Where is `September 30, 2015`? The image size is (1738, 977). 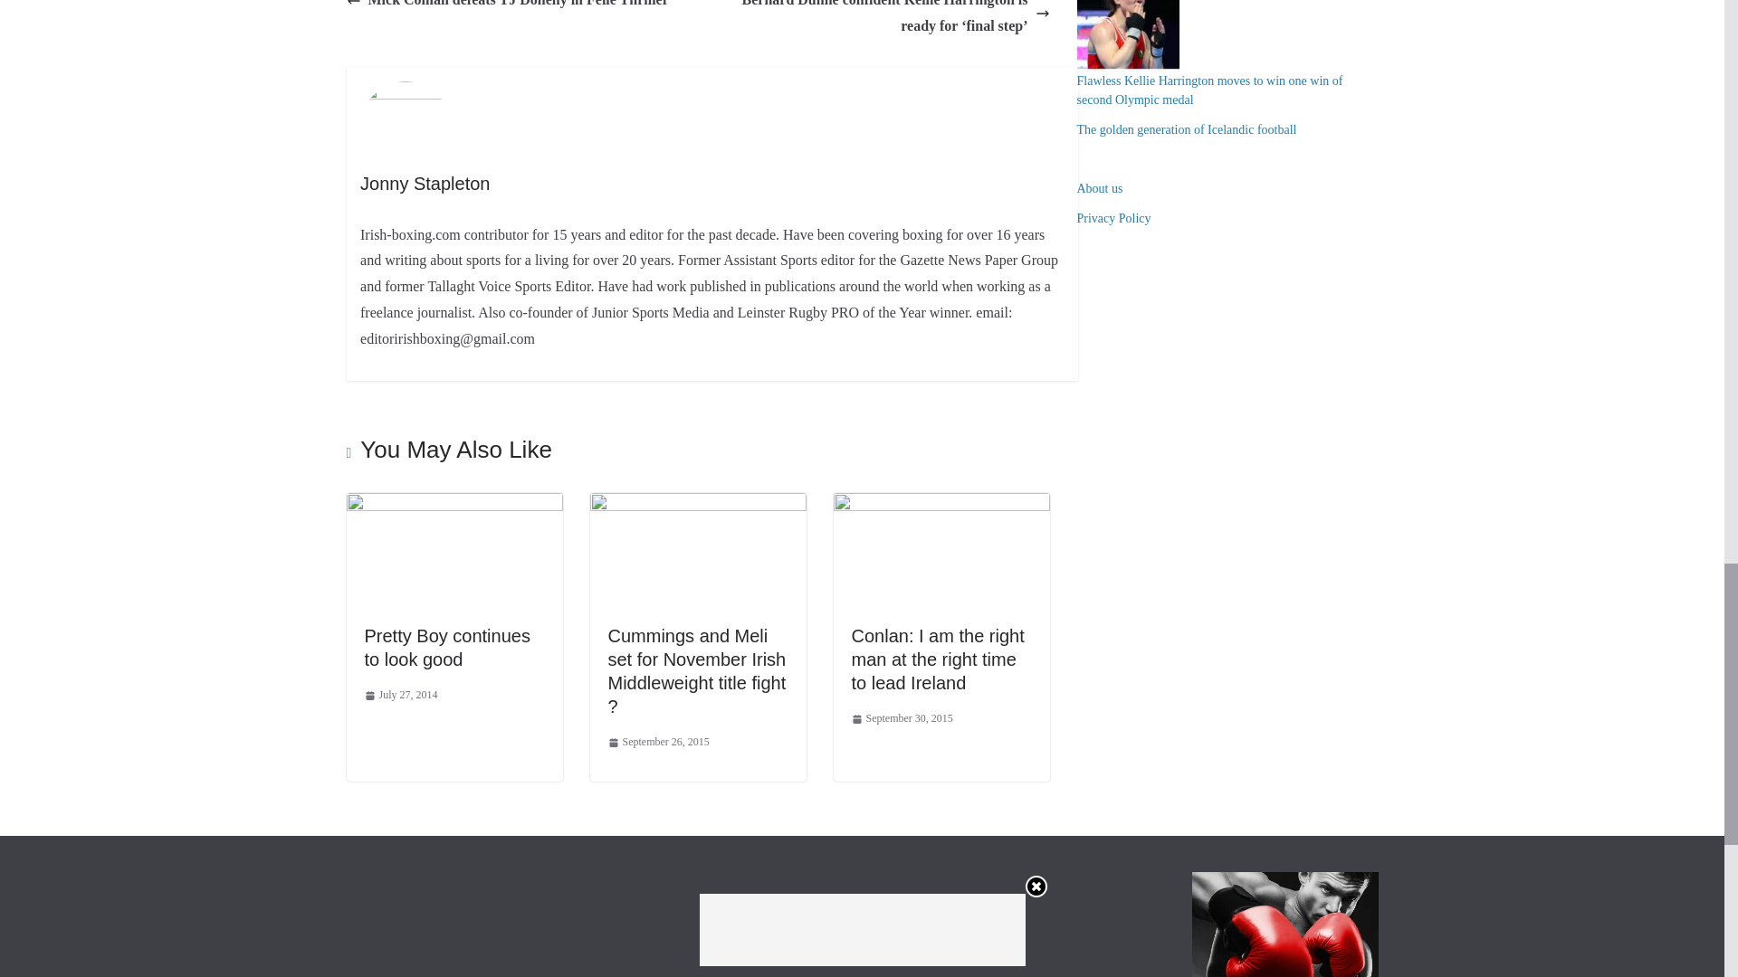
September 30, 2015 is located at coordinates (902, 718).